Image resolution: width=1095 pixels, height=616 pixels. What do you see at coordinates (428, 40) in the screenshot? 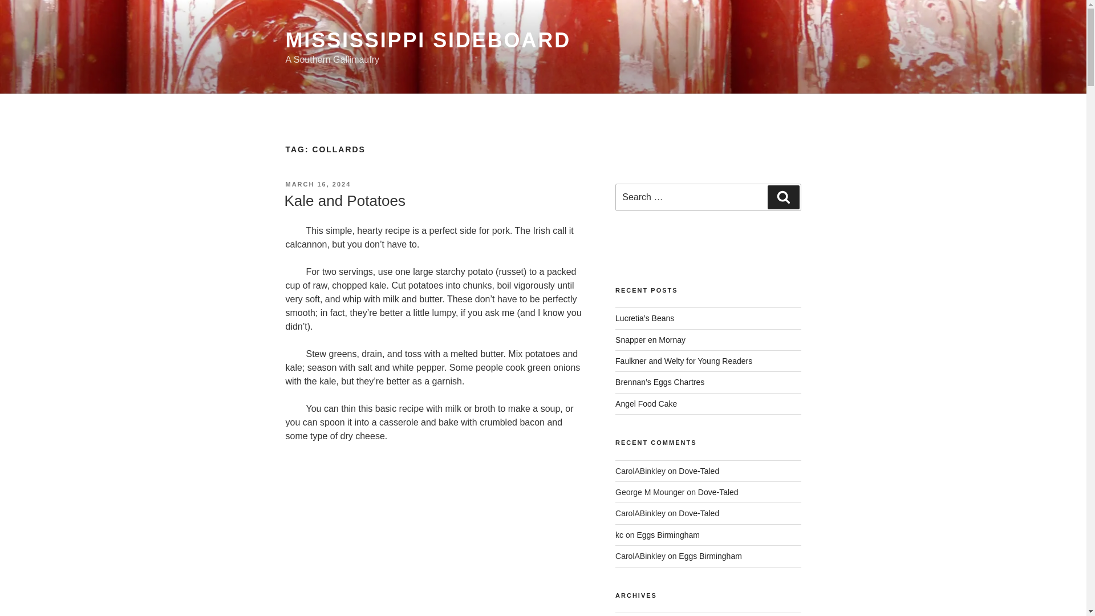
I see `MISSISSIPPI SIDEBOARD` at bounding box center [428, 40].